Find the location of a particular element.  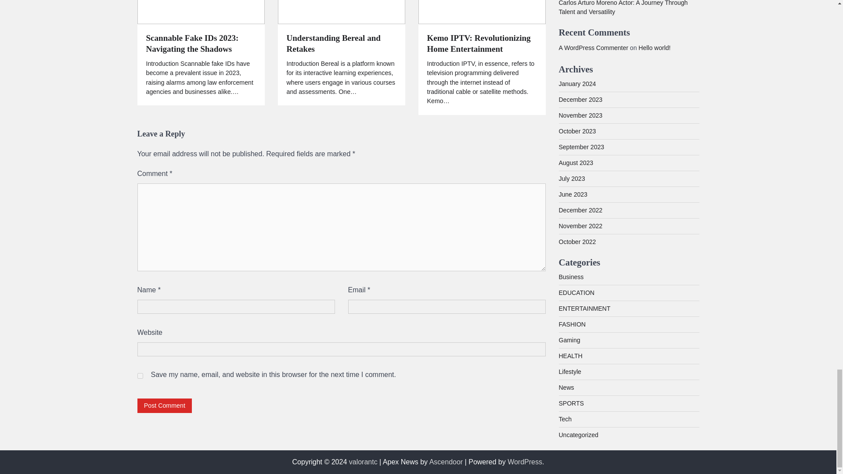

Scannable Fake IDs 2023: Navigating the Shadows is located at coordinates (200, 44).